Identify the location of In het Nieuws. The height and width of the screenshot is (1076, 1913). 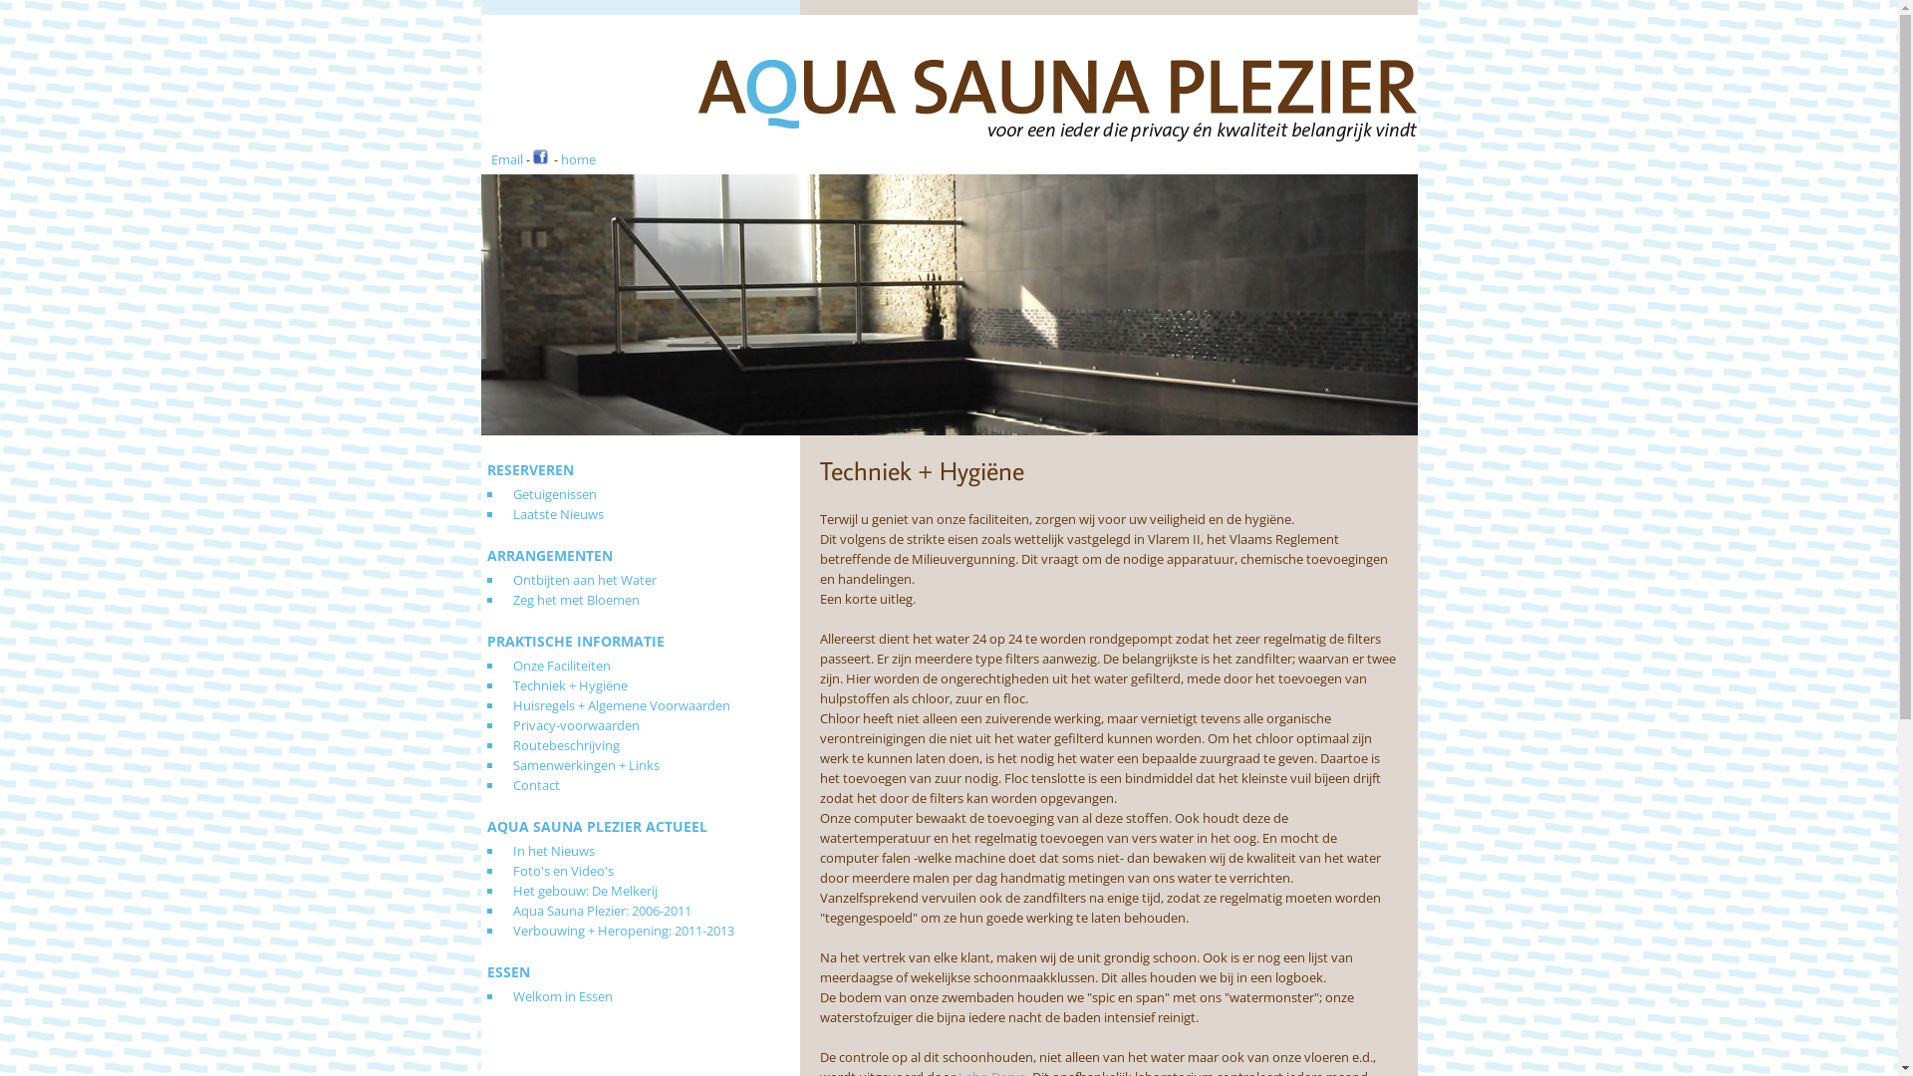
(538, 851).